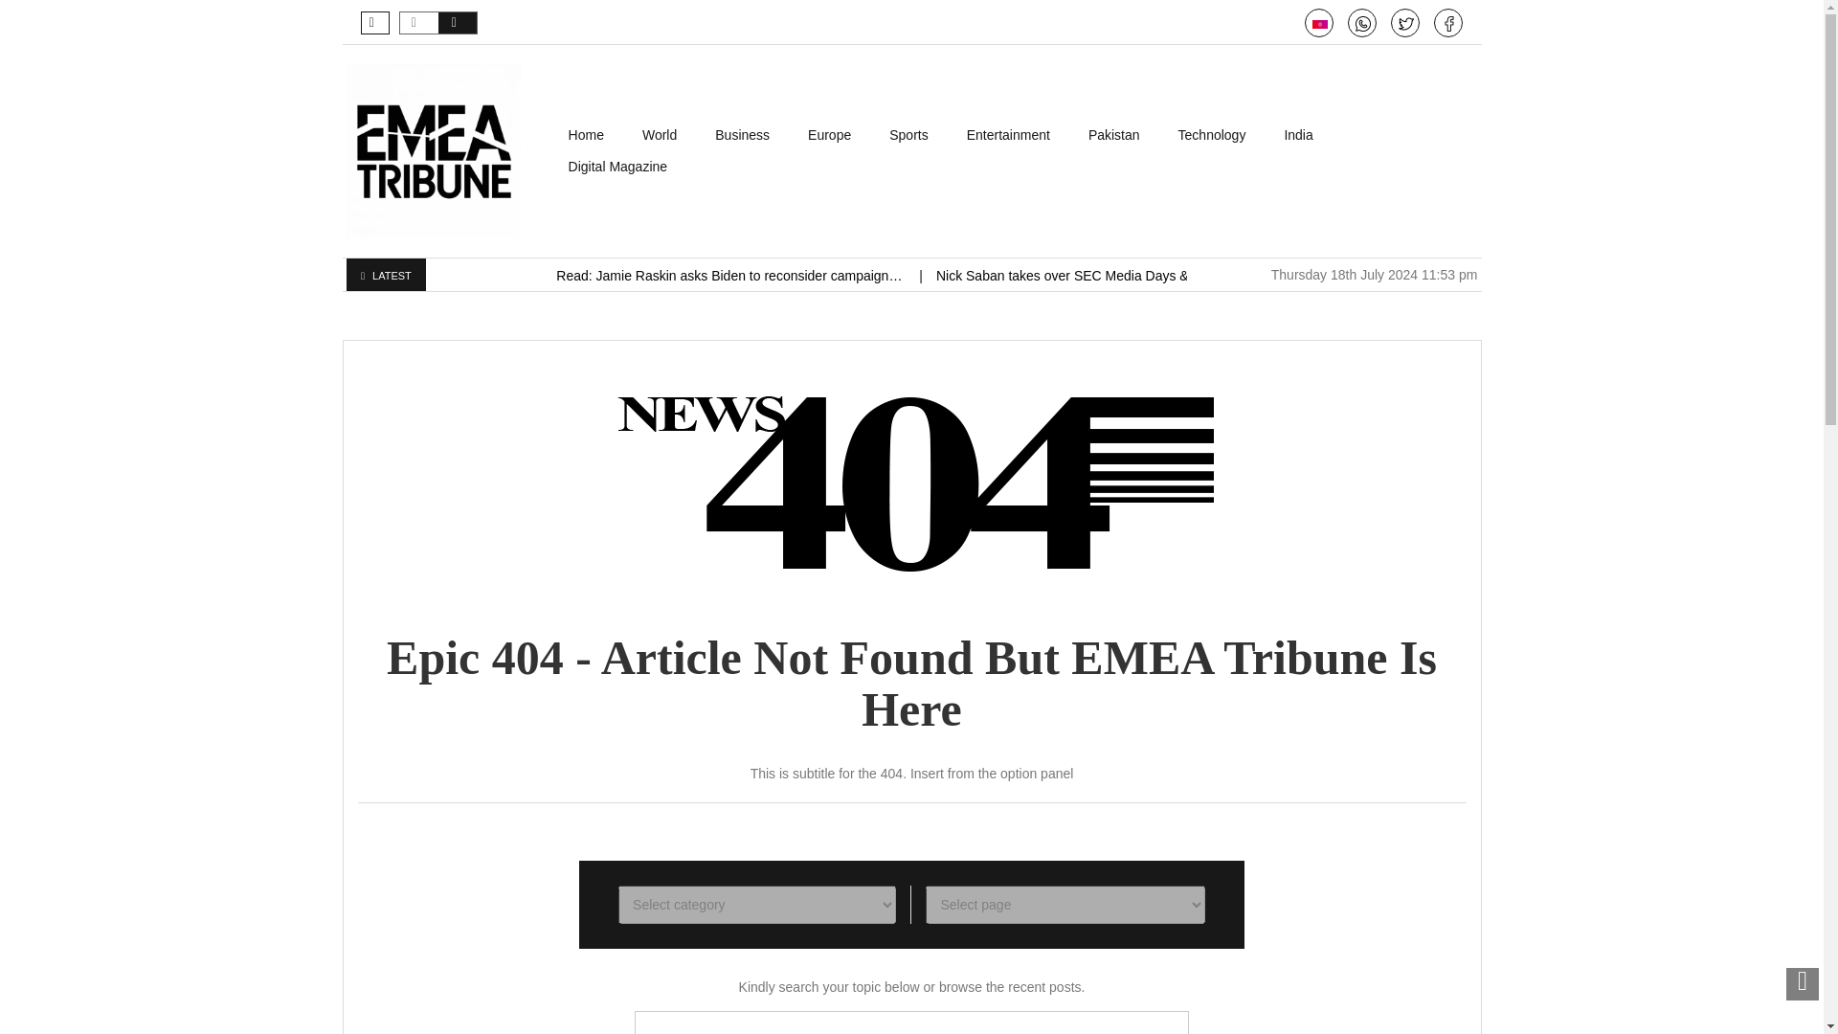  Describe the element at coordinates (594, 128) in the screenshot. I see `Skip to content` at that location.